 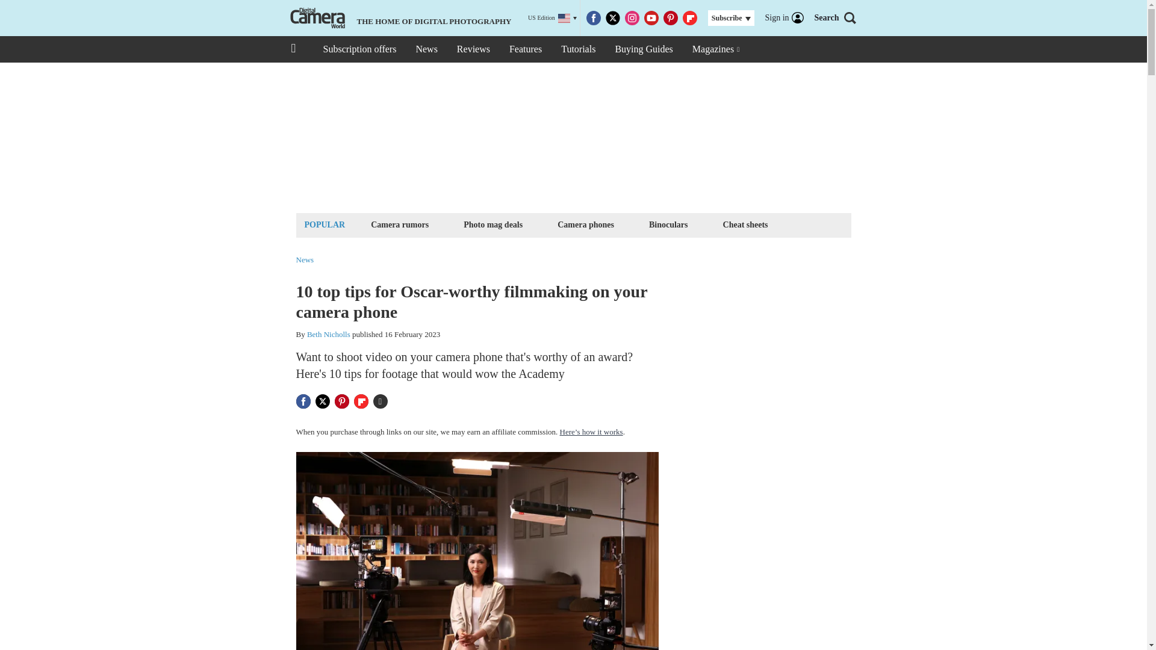 I want to click on Camera phones, so click(x=586, y=224).